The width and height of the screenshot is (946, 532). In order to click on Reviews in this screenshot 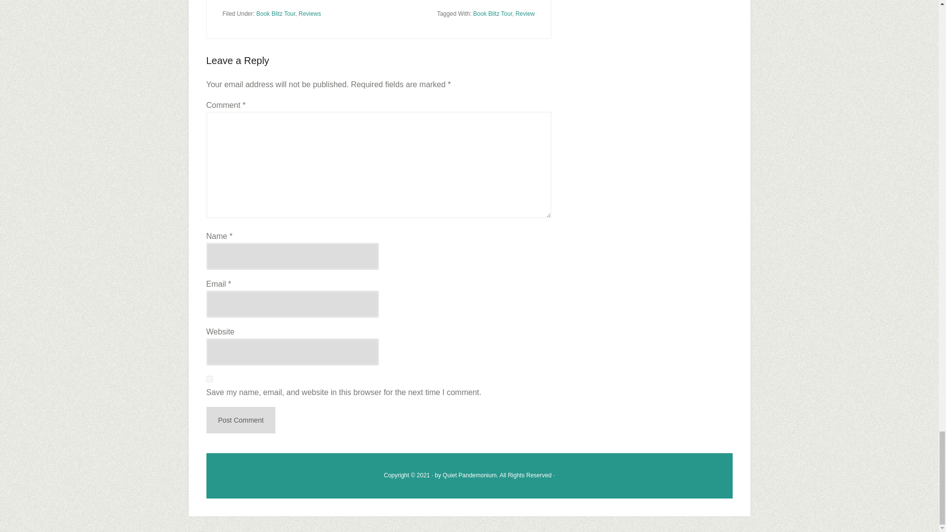, I will do `click(309, 13)`.